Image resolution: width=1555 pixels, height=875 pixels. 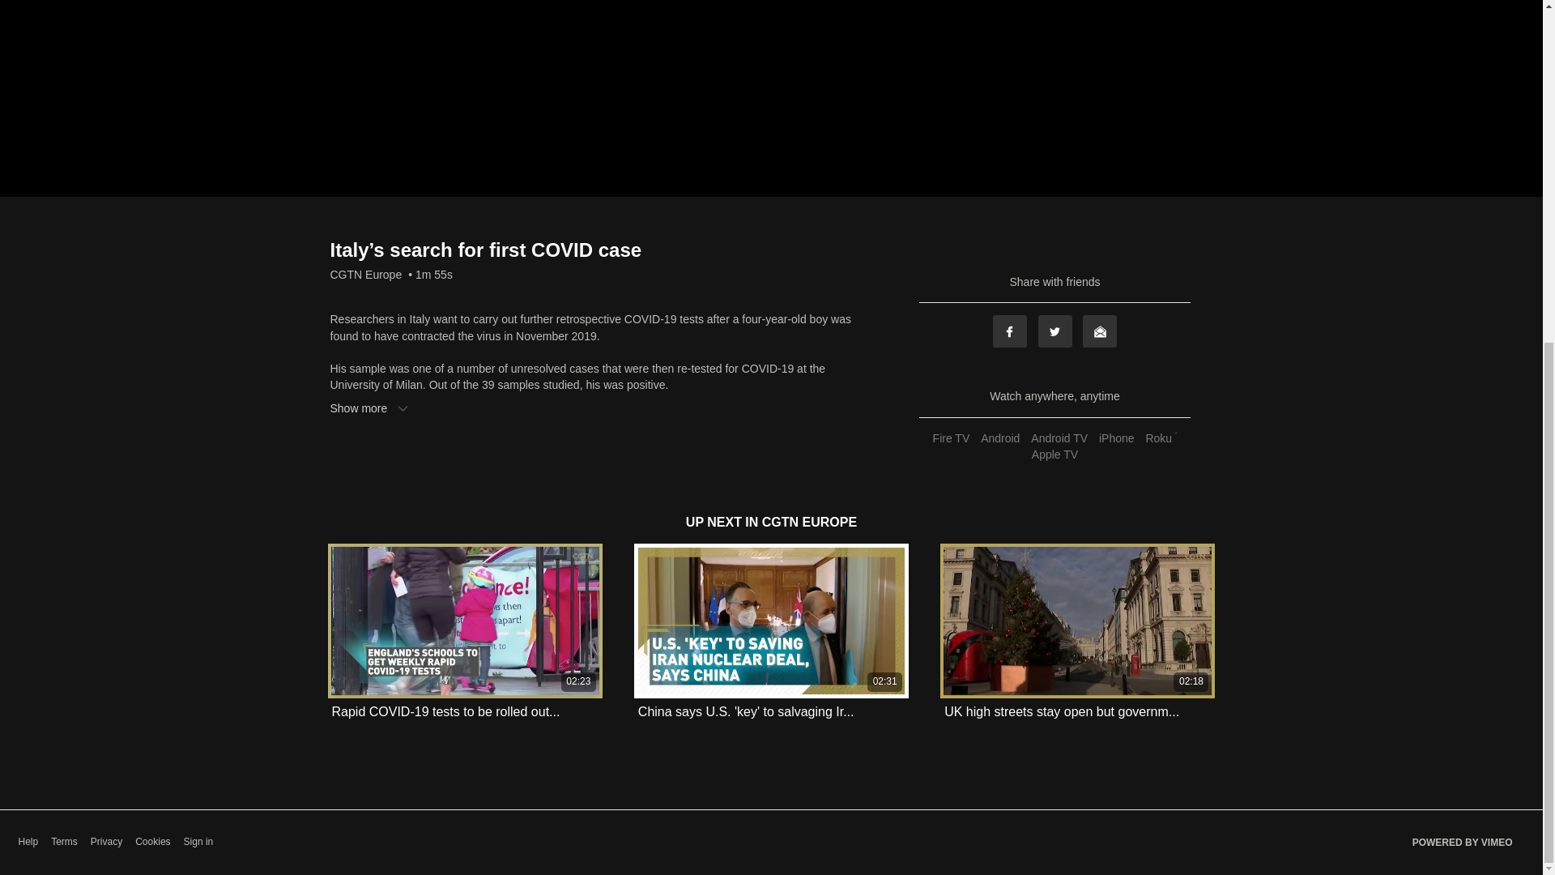 What do you see at coordinates (152, 842) in the screenshot?
I see `Cookies` at bounding box center [152, 842].